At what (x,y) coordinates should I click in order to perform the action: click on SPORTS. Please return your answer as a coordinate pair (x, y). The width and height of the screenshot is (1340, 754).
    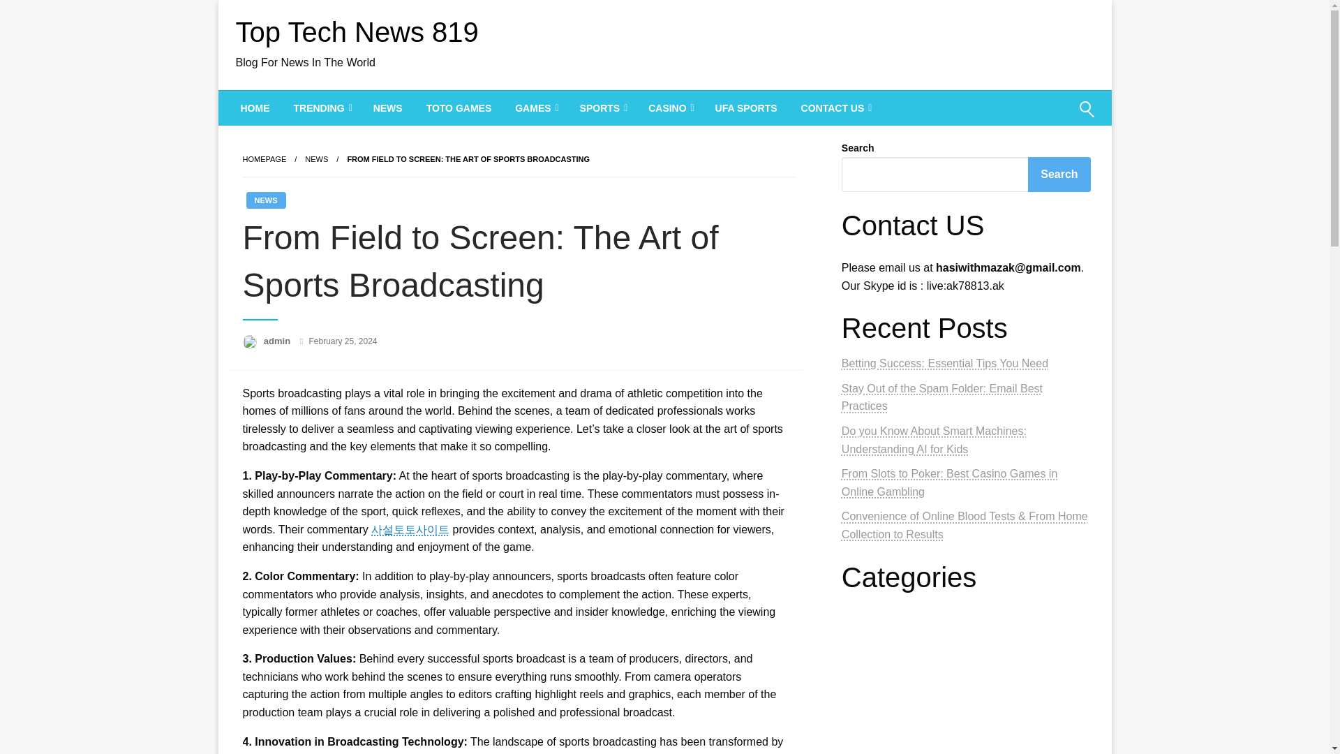
    Looking at the image, I should click on (603, 108).